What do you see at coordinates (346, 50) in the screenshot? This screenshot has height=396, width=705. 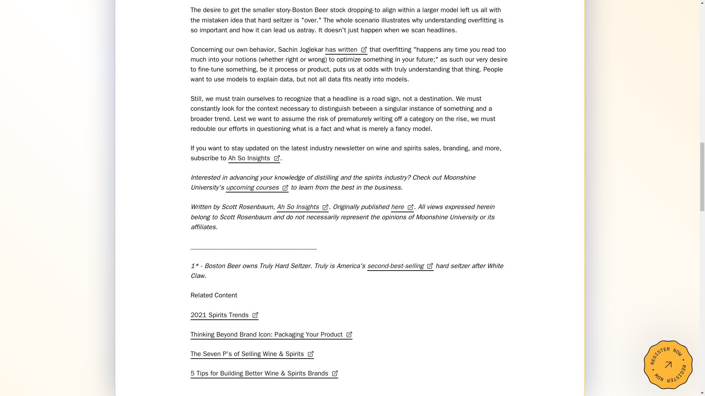 I see `has written` at bounding box center [346, 50].